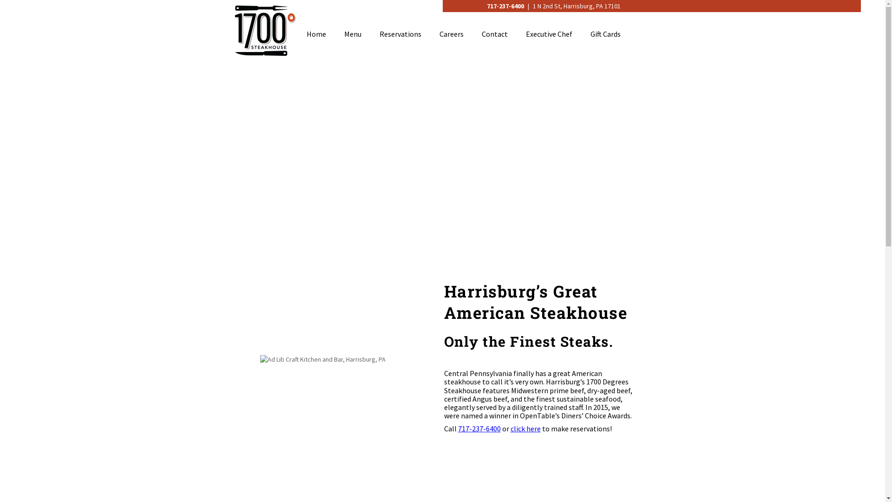  I want to click on click here, so click(525, 429).